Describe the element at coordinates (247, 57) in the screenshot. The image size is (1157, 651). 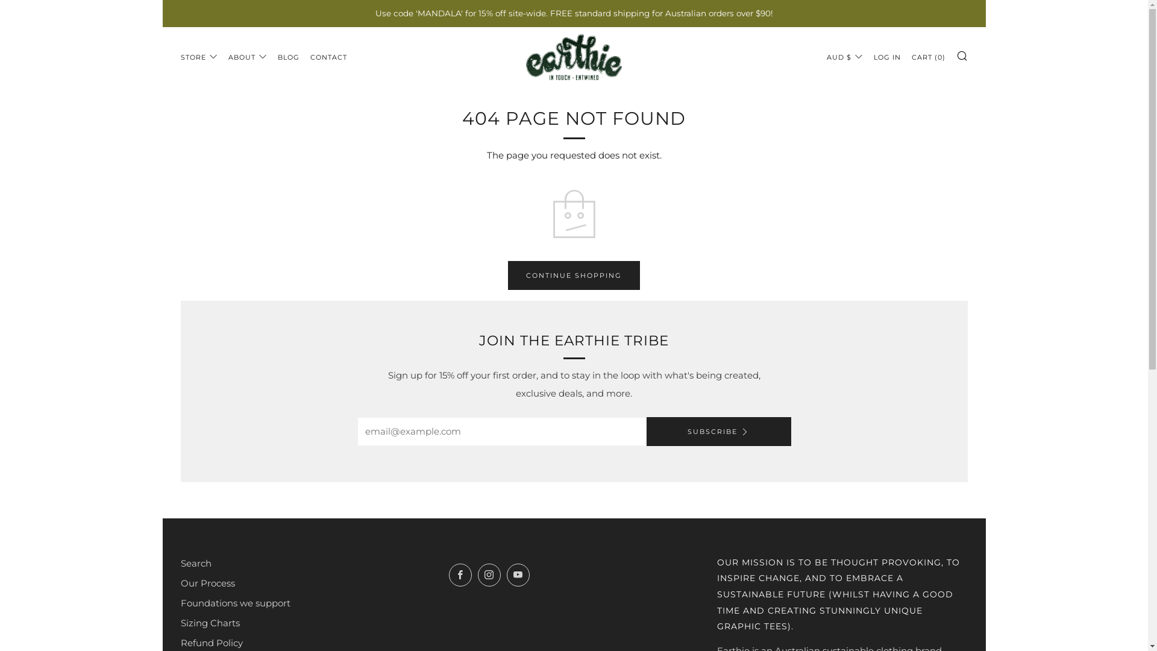
I see `ABOUT` at that location.